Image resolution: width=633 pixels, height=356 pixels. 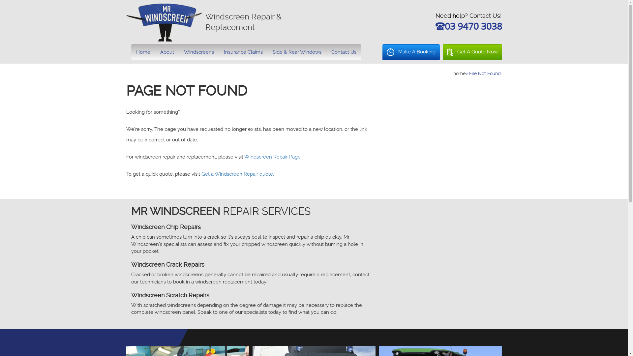 I want to click on Home, so click(x=143, y=52).